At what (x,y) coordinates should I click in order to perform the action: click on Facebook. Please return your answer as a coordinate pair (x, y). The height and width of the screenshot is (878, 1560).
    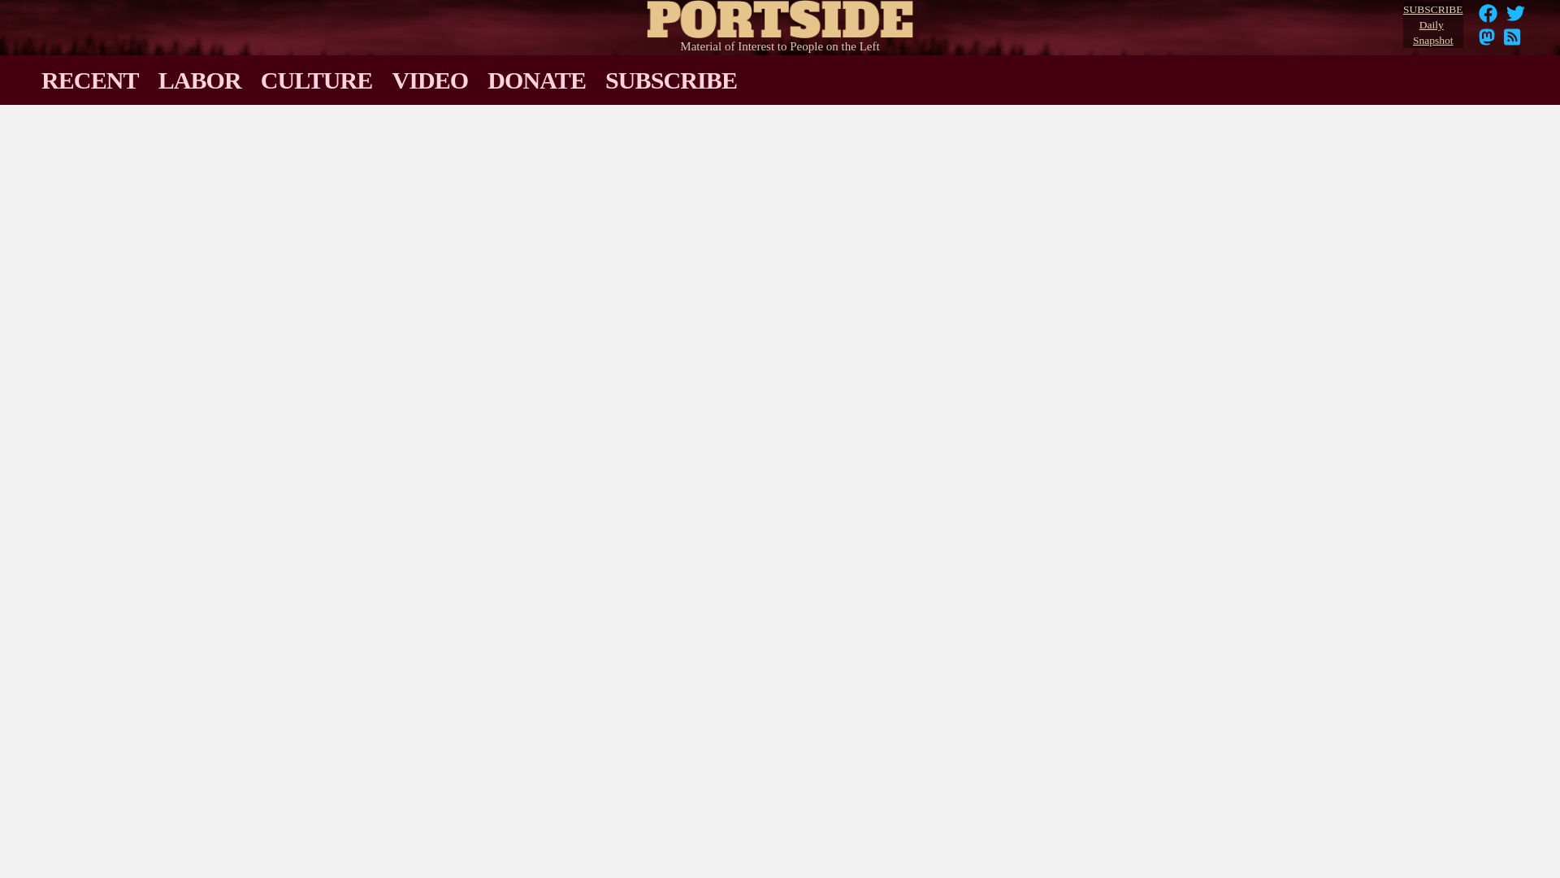
    Looking at the image, I should click on (1488, 18).